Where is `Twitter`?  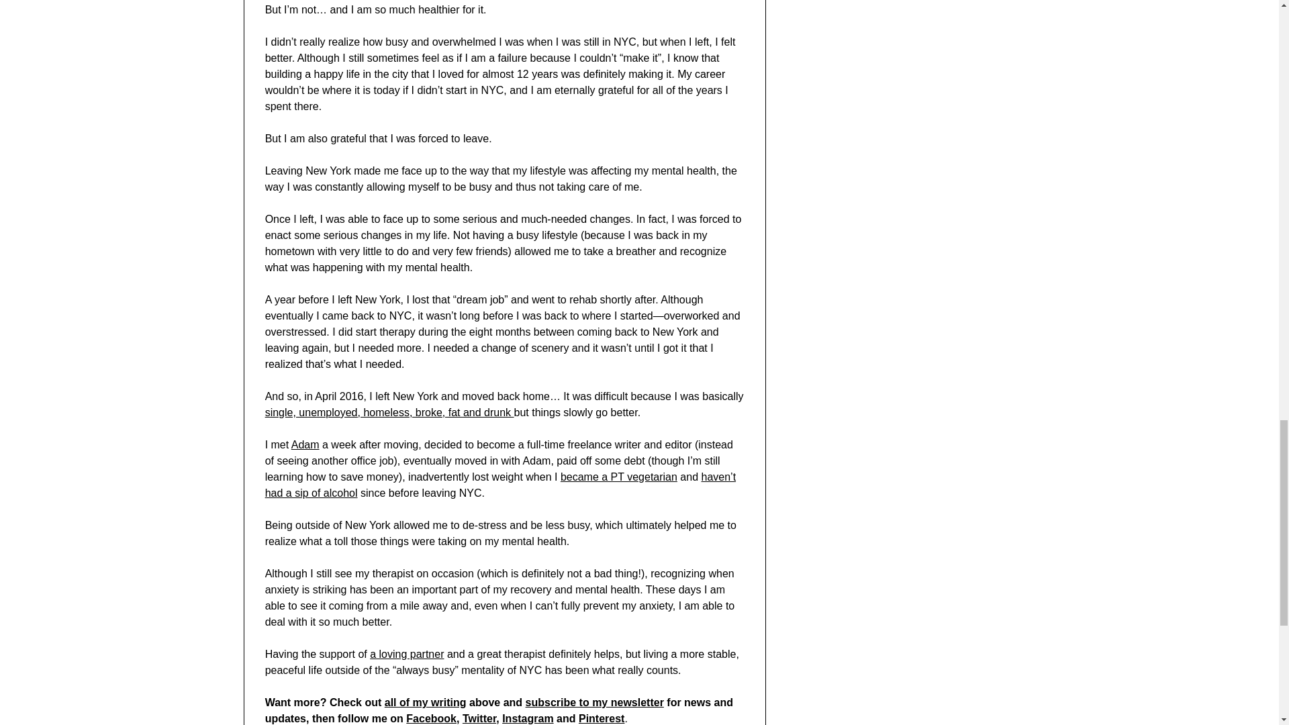 Twitter is located at coordinates (479, 718).